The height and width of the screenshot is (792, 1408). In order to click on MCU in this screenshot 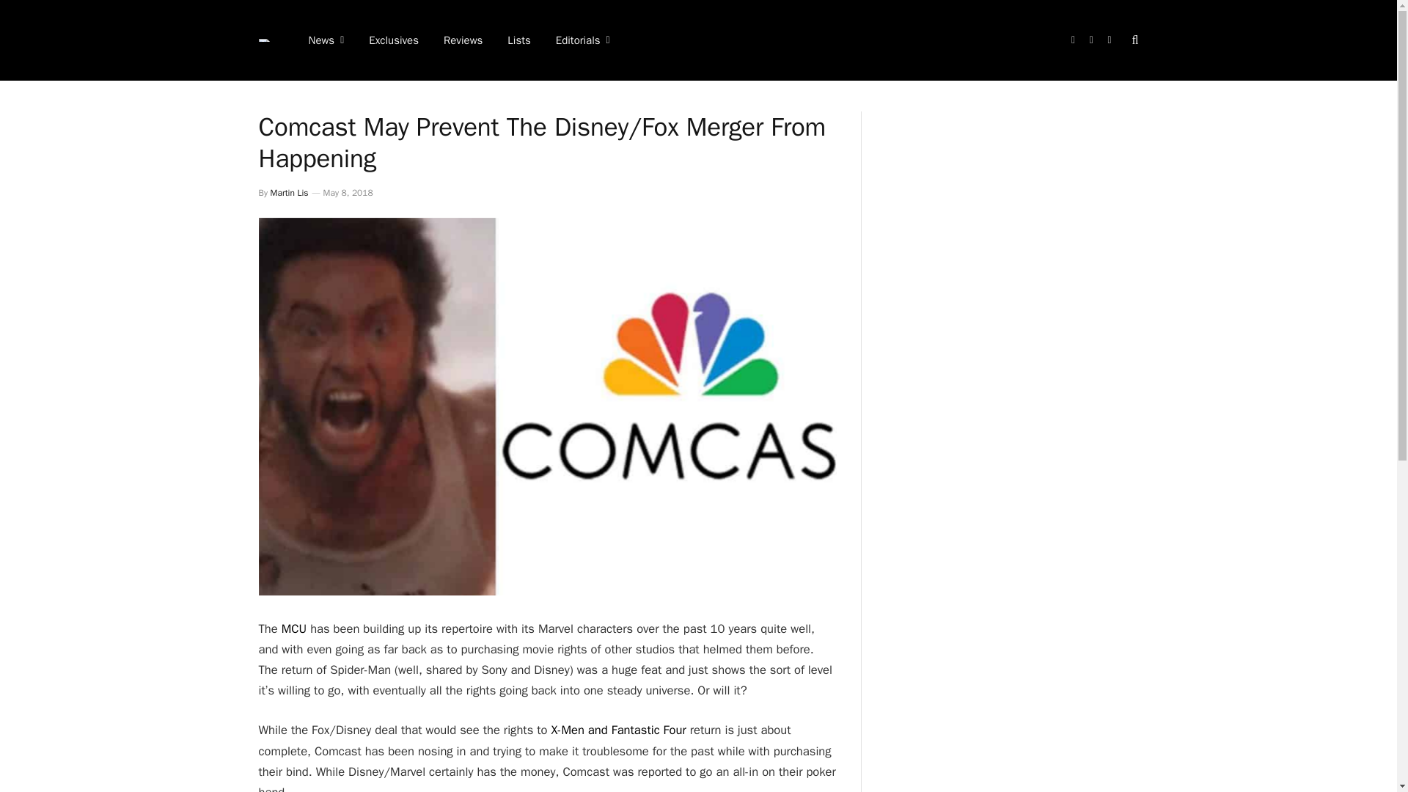, I will do `click(294, 628)`.